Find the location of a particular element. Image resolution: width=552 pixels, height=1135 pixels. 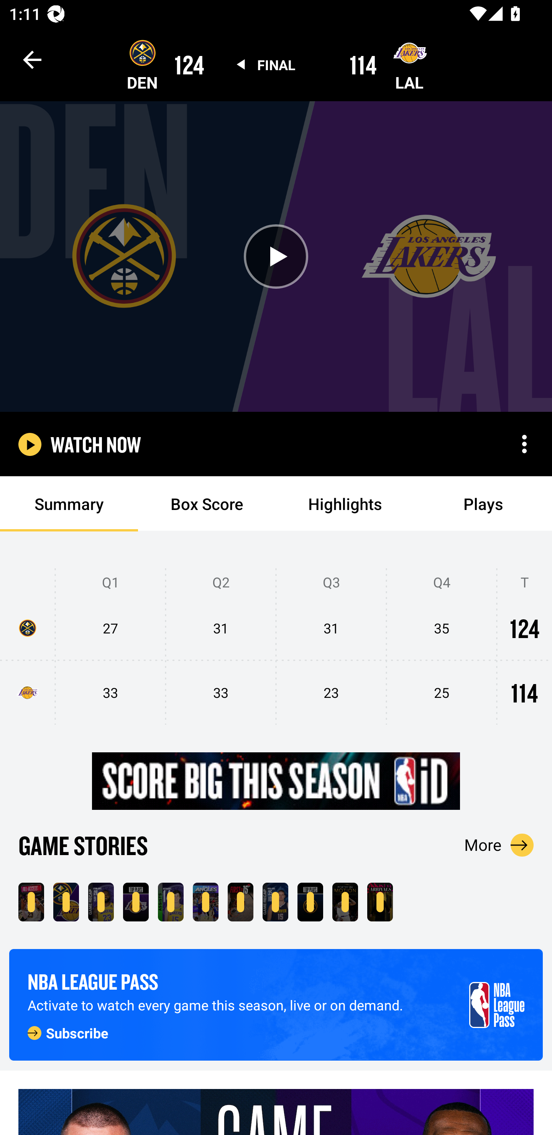

All Angles Of LeBron's Historic Shot 👀 NEW is located at coordinates (205, 902).